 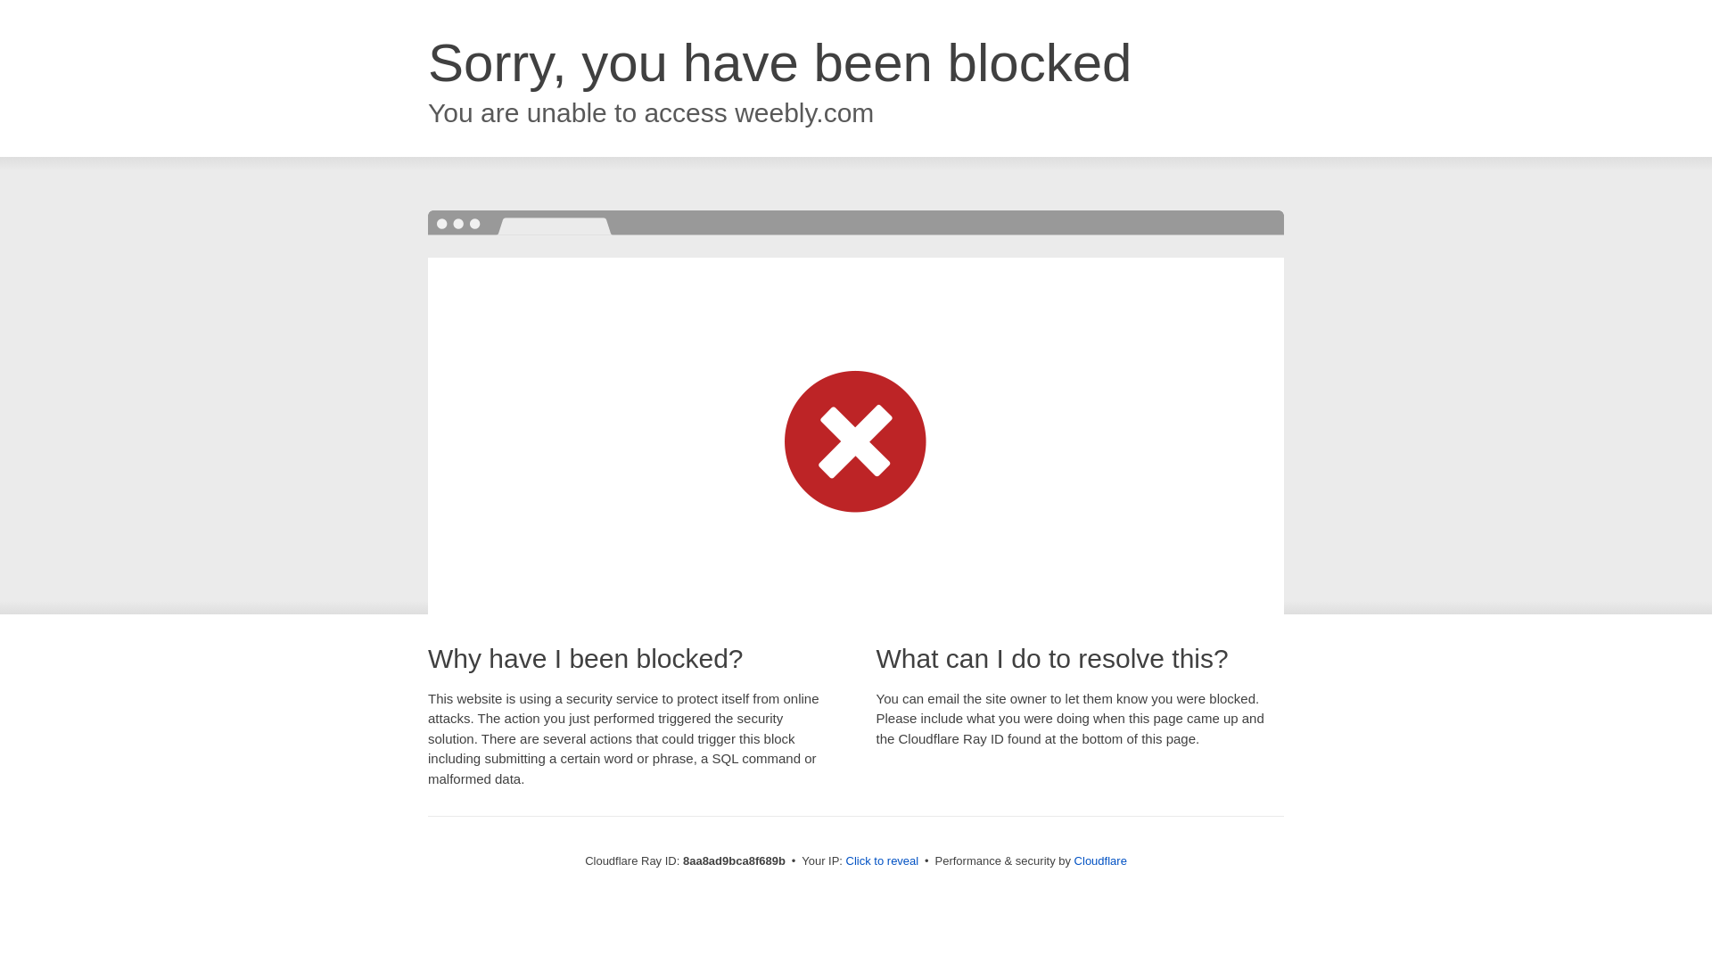 I want to click on Click to reveal, so click(x=883, y=861).